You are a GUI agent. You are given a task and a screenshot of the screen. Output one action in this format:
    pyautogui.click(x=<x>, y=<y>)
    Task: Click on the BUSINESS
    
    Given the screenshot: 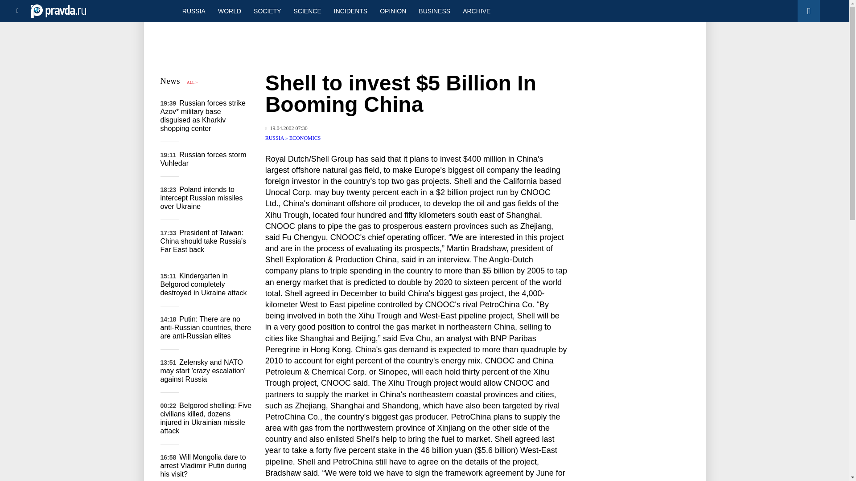 What is the action you would take?
    pyautogui.click(x=434, y=11)
    